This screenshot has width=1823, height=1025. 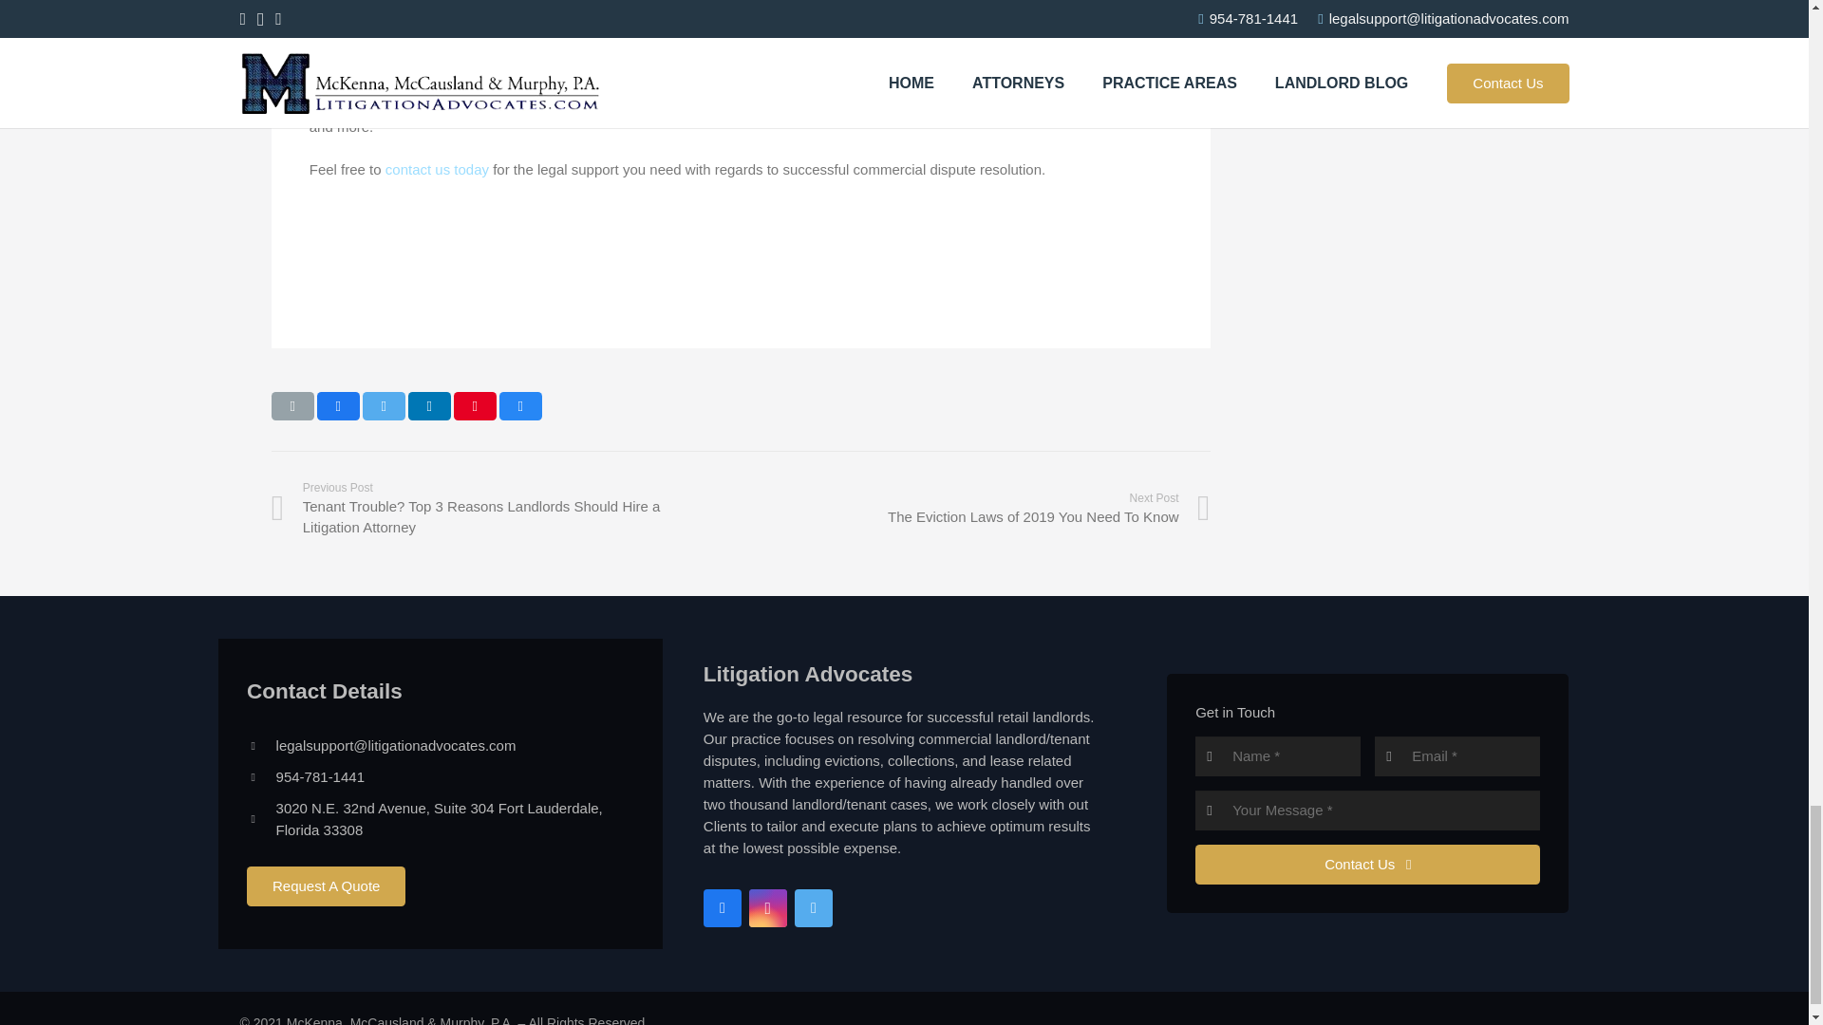 What do you see at coordinates (520, 405) in the screenshot?
I see `Share this` at bounding box center [520, 405].